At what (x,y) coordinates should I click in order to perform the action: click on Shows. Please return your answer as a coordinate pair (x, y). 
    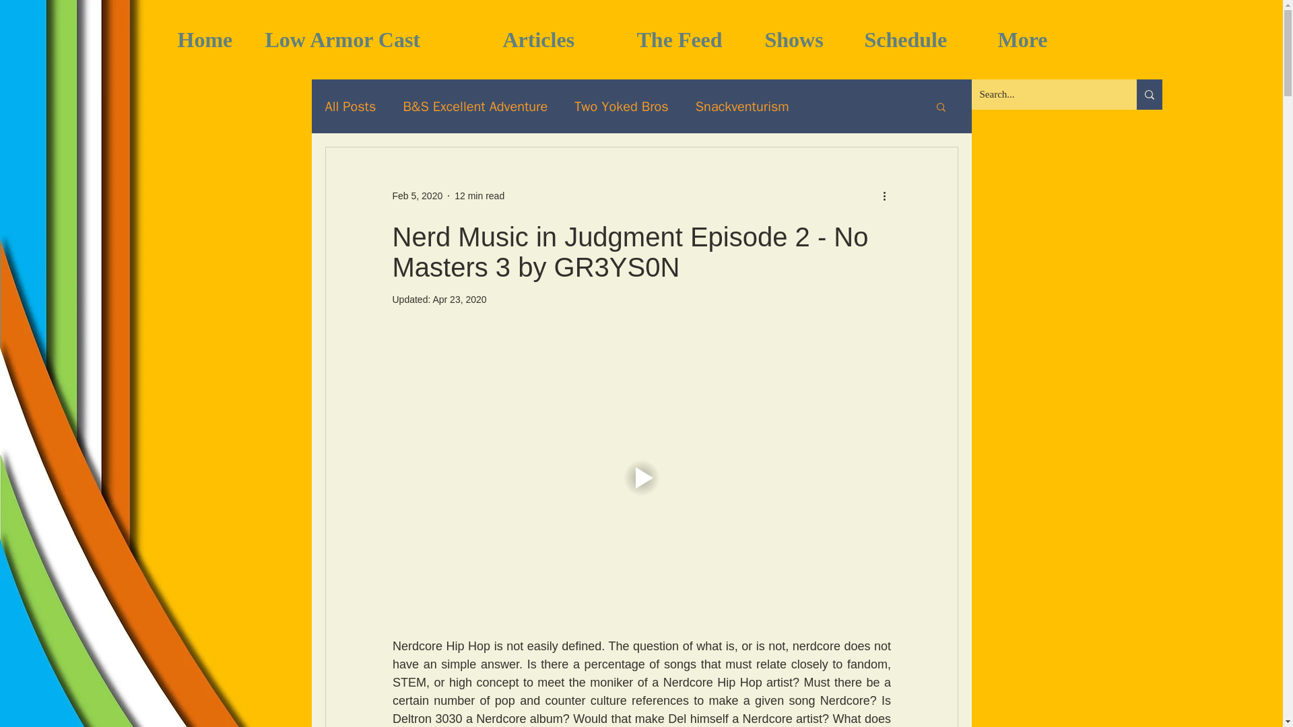
    Looking at the image, I should click on (803, 40).